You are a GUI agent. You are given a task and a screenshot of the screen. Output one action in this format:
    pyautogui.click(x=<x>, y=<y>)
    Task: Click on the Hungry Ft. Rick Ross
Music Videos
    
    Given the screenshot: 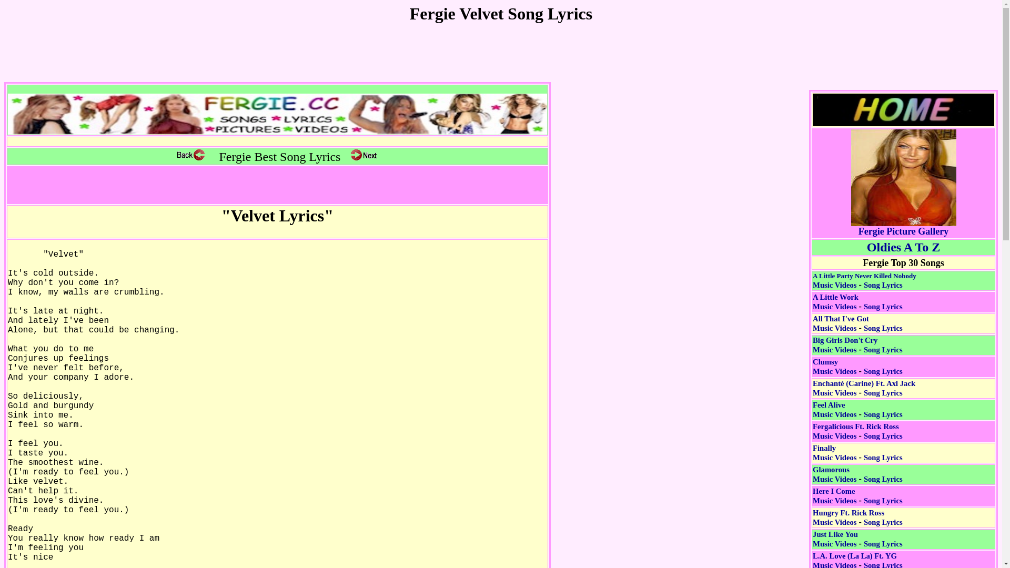 What is the action you would take?
    pyautogui.click(x=849, y=518)
    